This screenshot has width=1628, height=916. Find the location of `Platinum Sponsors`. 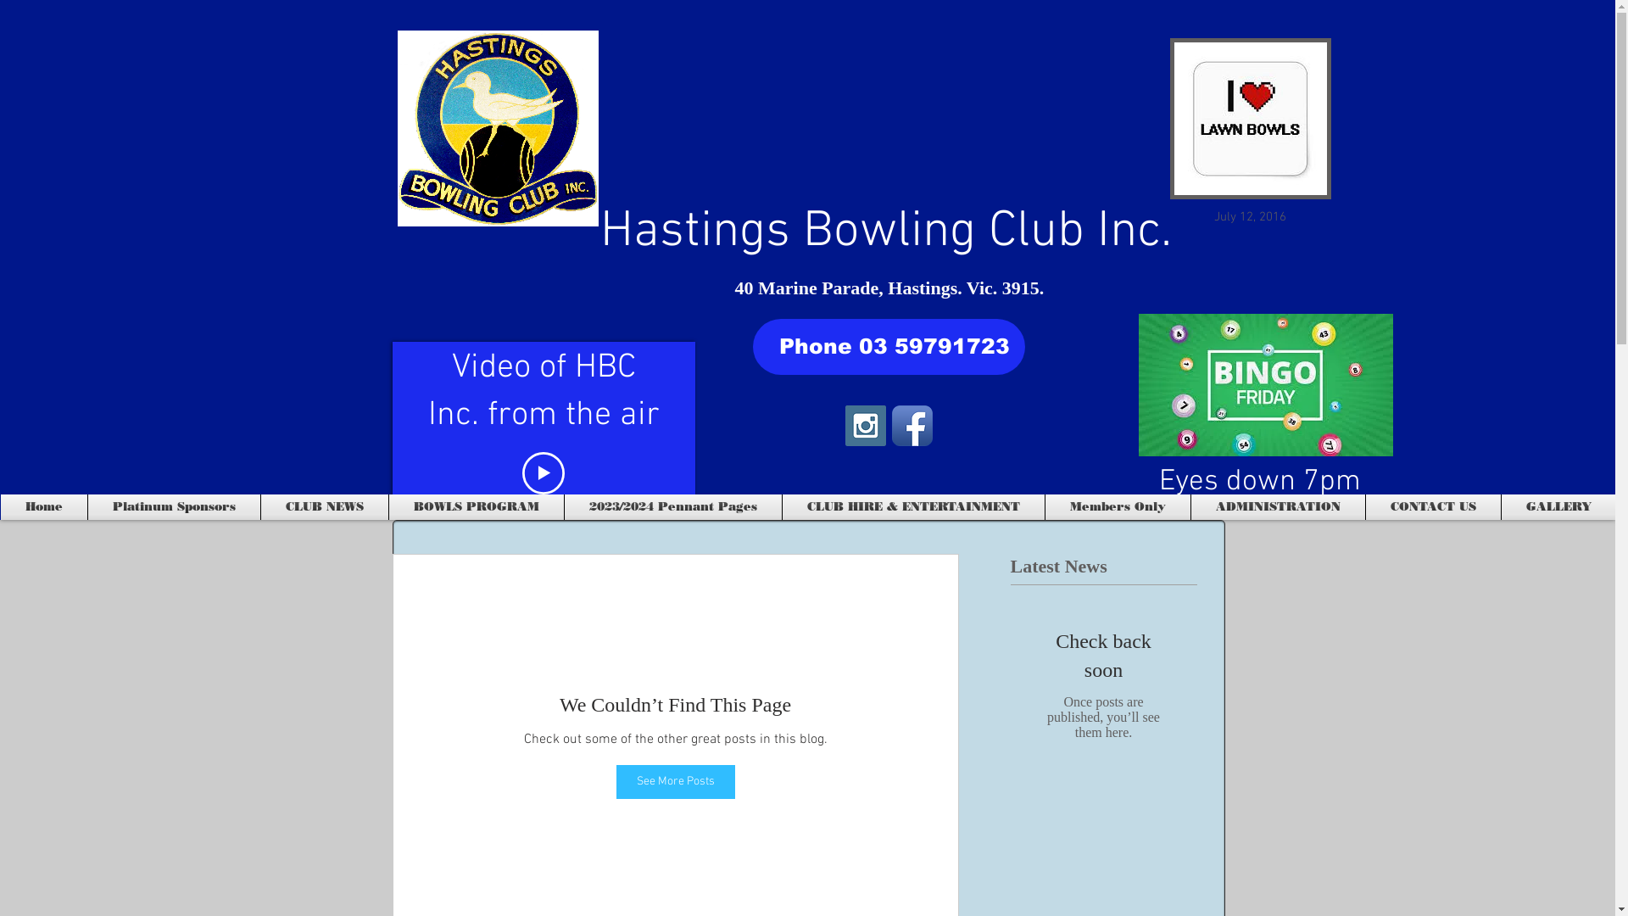

Platinum Sponsors is located at coordinates (175, 507).